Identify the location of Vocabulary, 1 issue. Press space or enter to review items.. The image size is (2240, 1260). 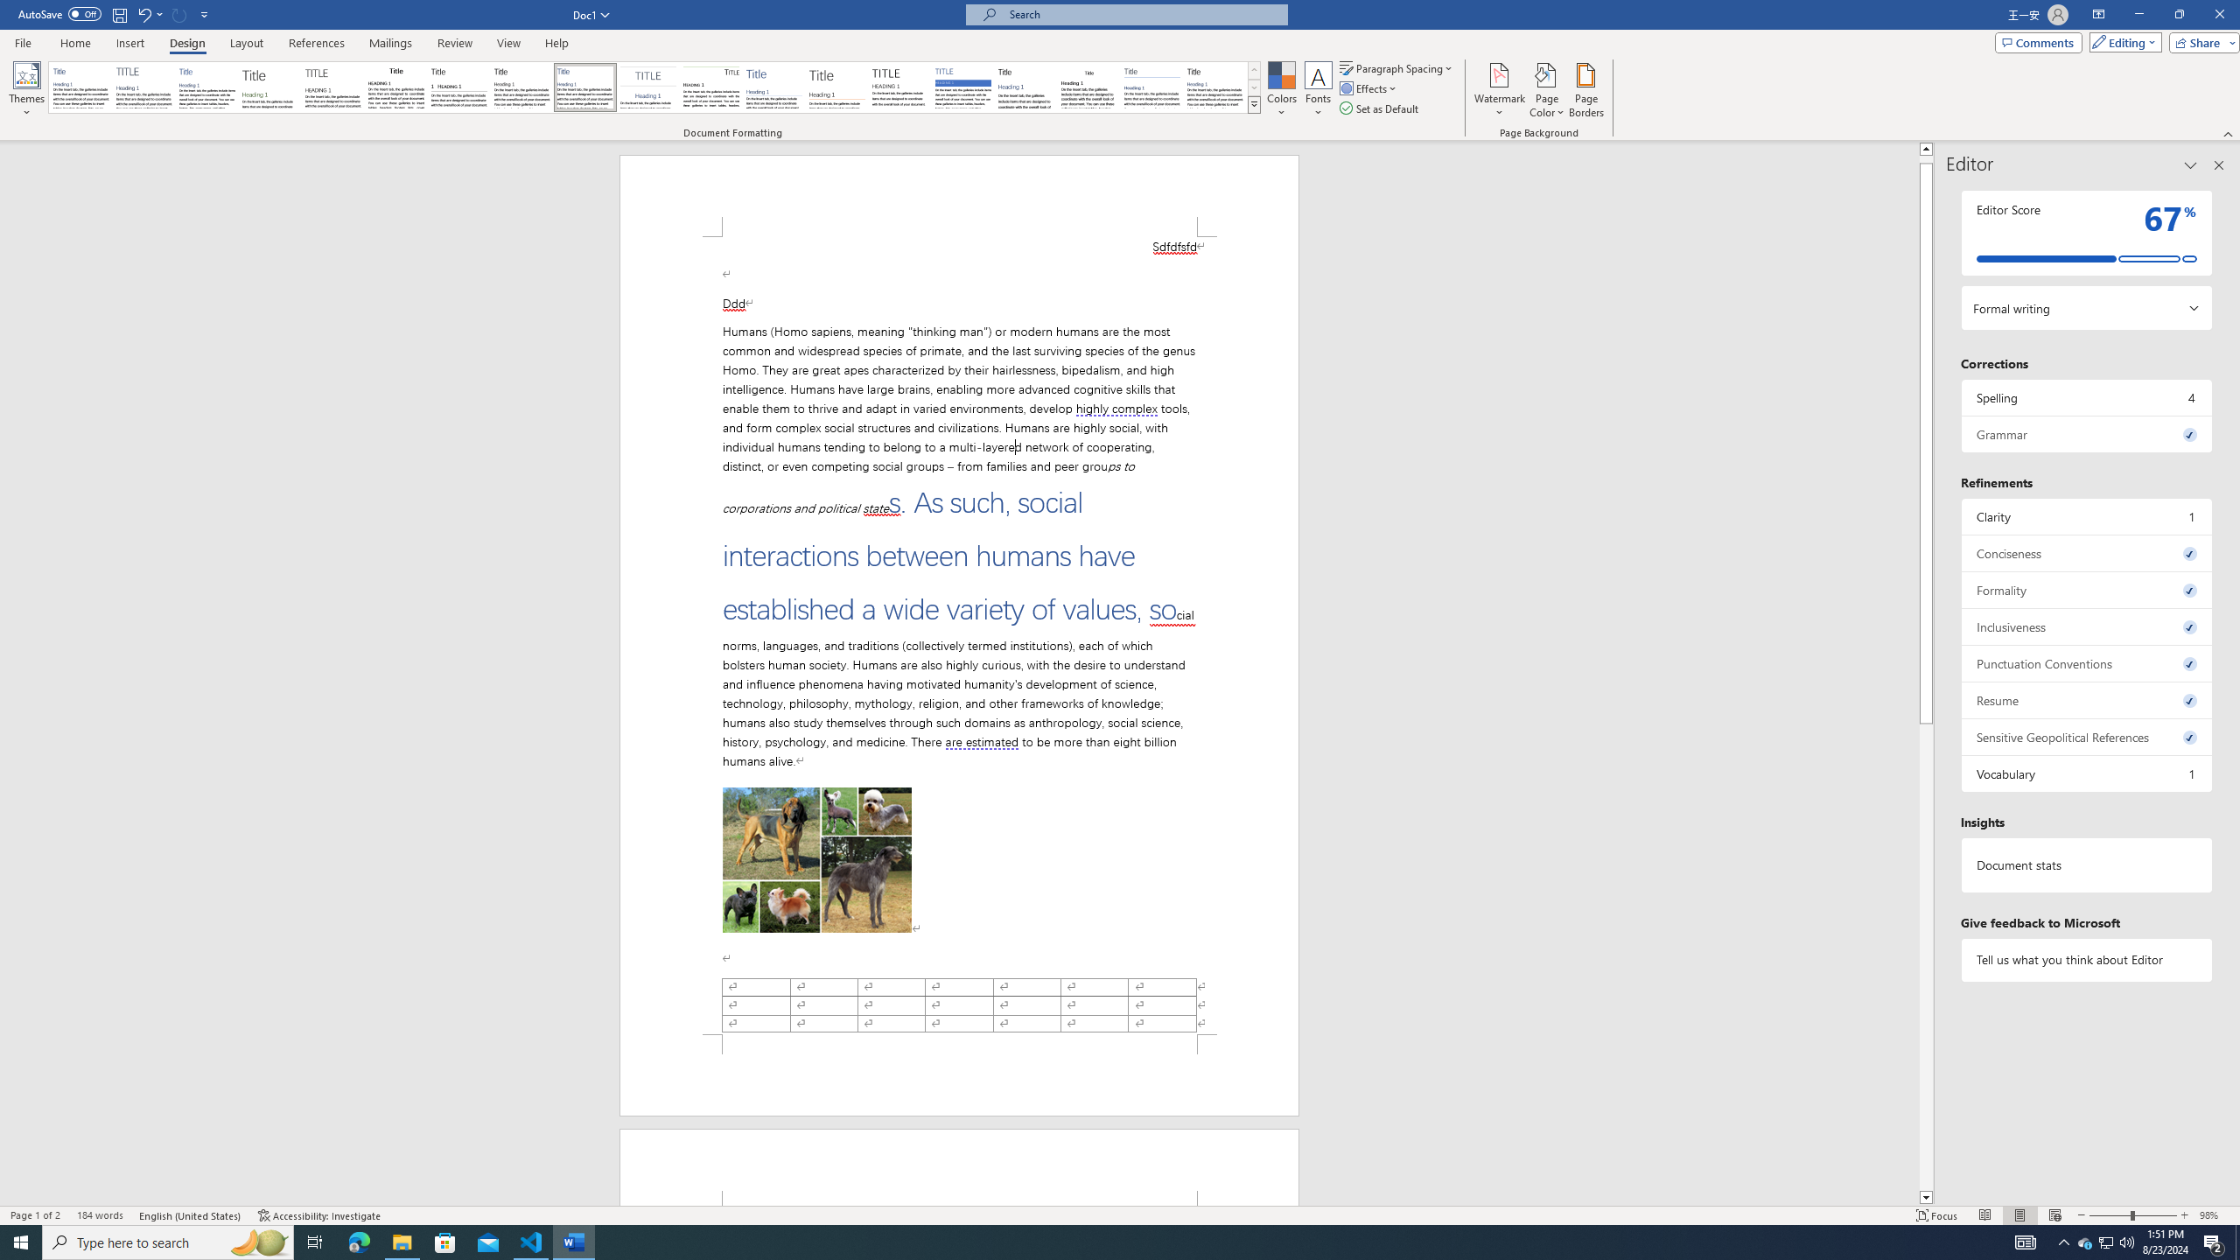
(2088, 773).